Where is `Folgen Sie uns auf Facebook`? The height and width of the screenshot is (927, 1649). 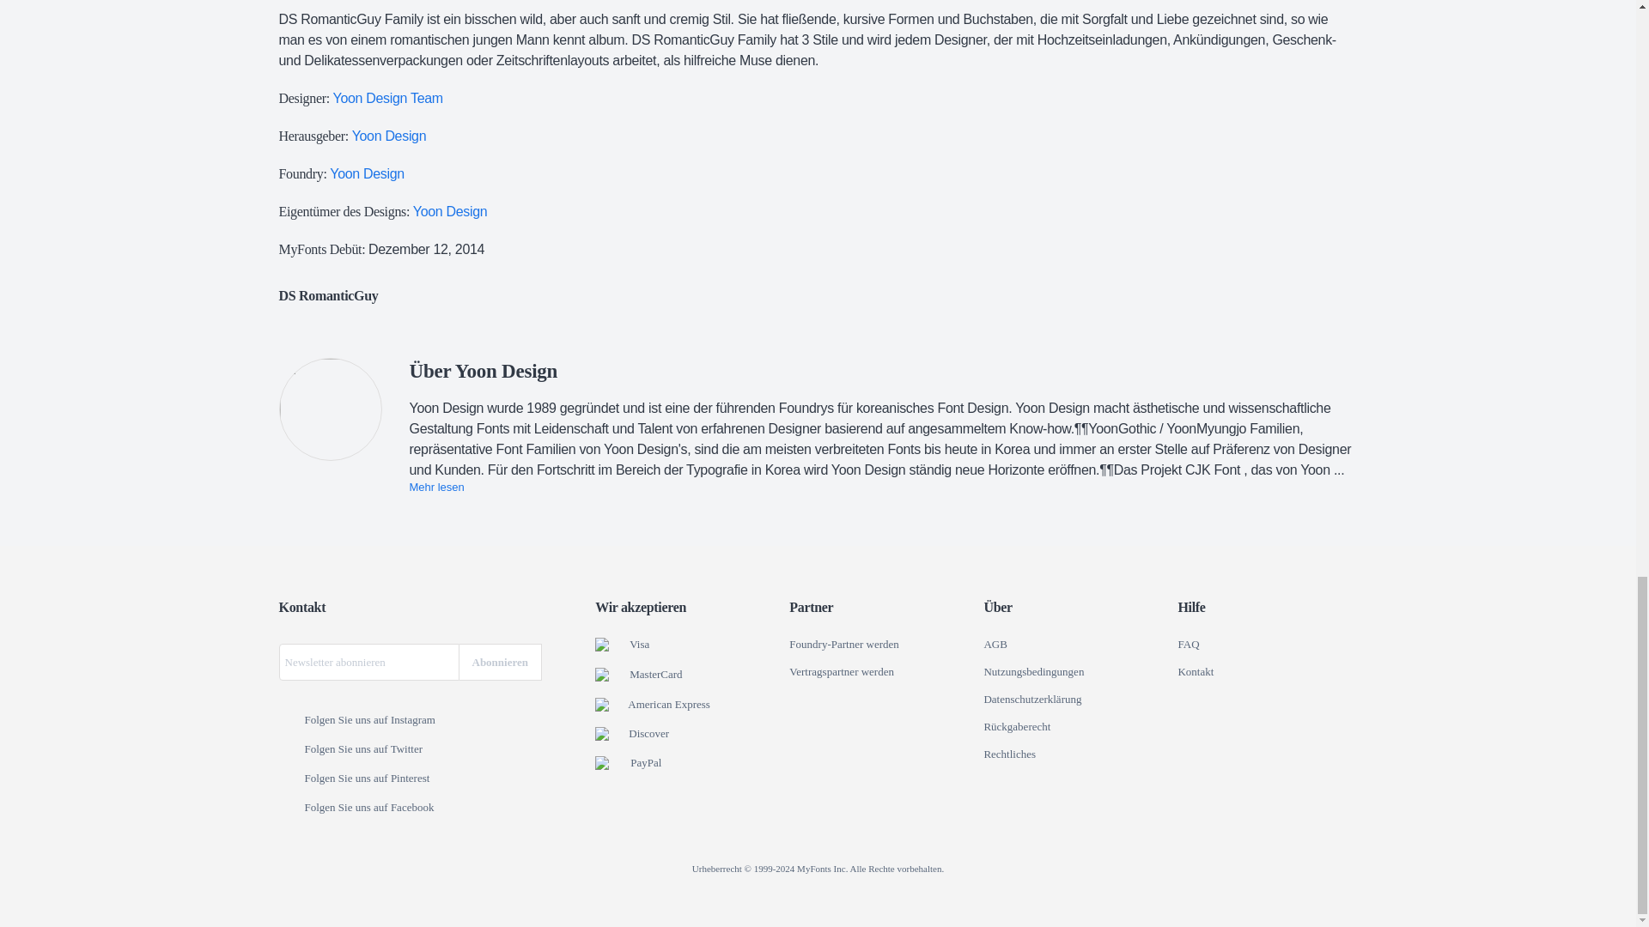
Folgen Sie uns auf Facebook is located at coordinates (290, 809).